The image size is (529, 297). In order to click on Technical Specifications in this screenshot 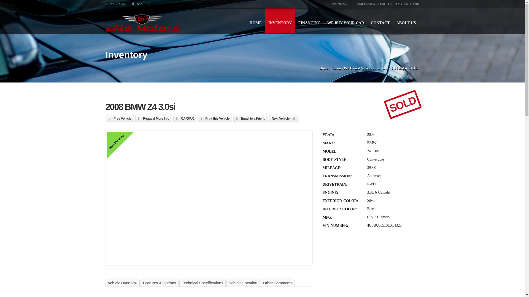, I will do `click(202, 283)`.